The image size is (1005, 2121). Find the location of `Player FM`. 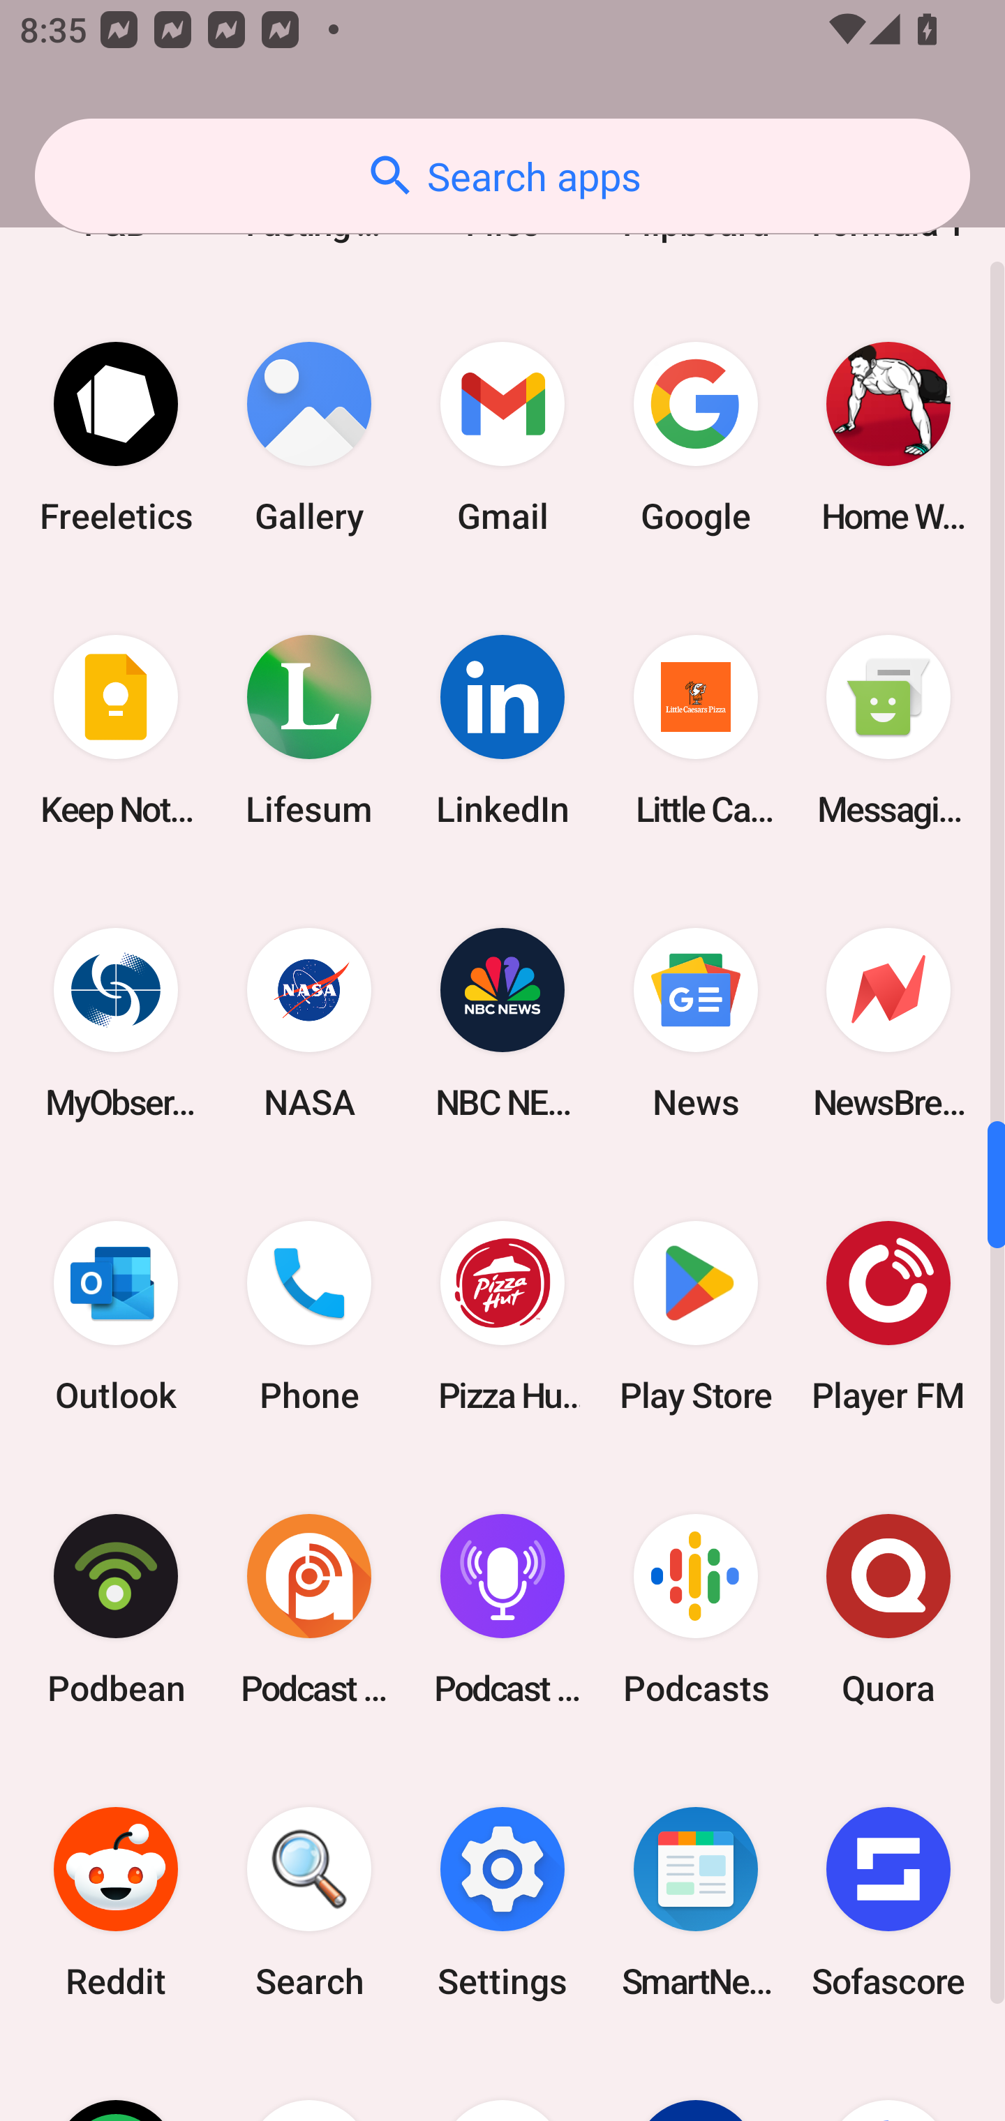

Player FM is located at coordinates (888, 1317).